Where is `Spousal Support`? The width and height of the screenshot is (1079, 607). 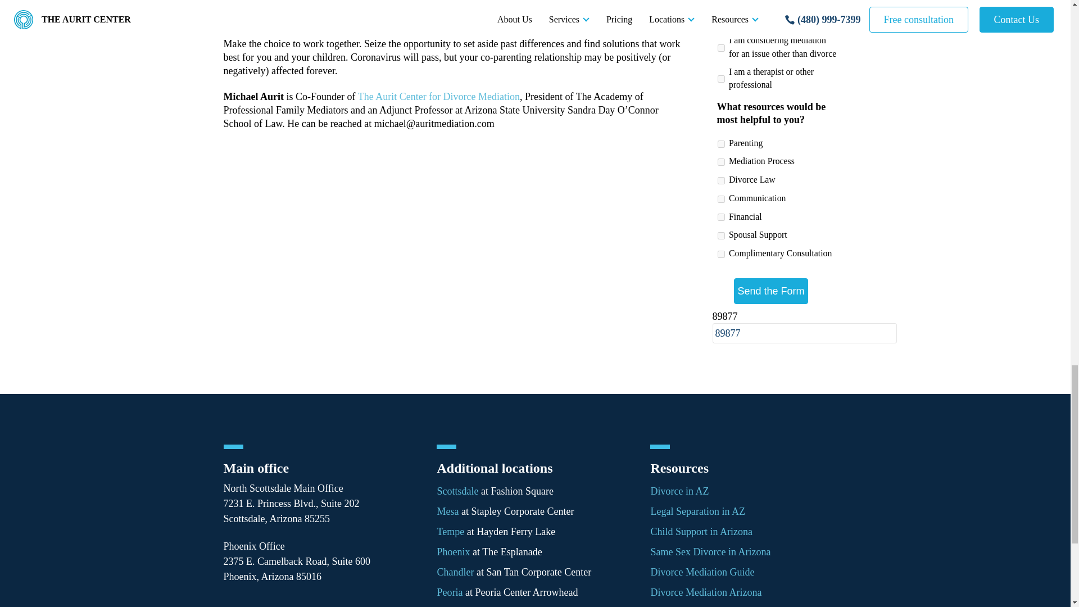
Spousal Support is located at coordinates (720, 235).